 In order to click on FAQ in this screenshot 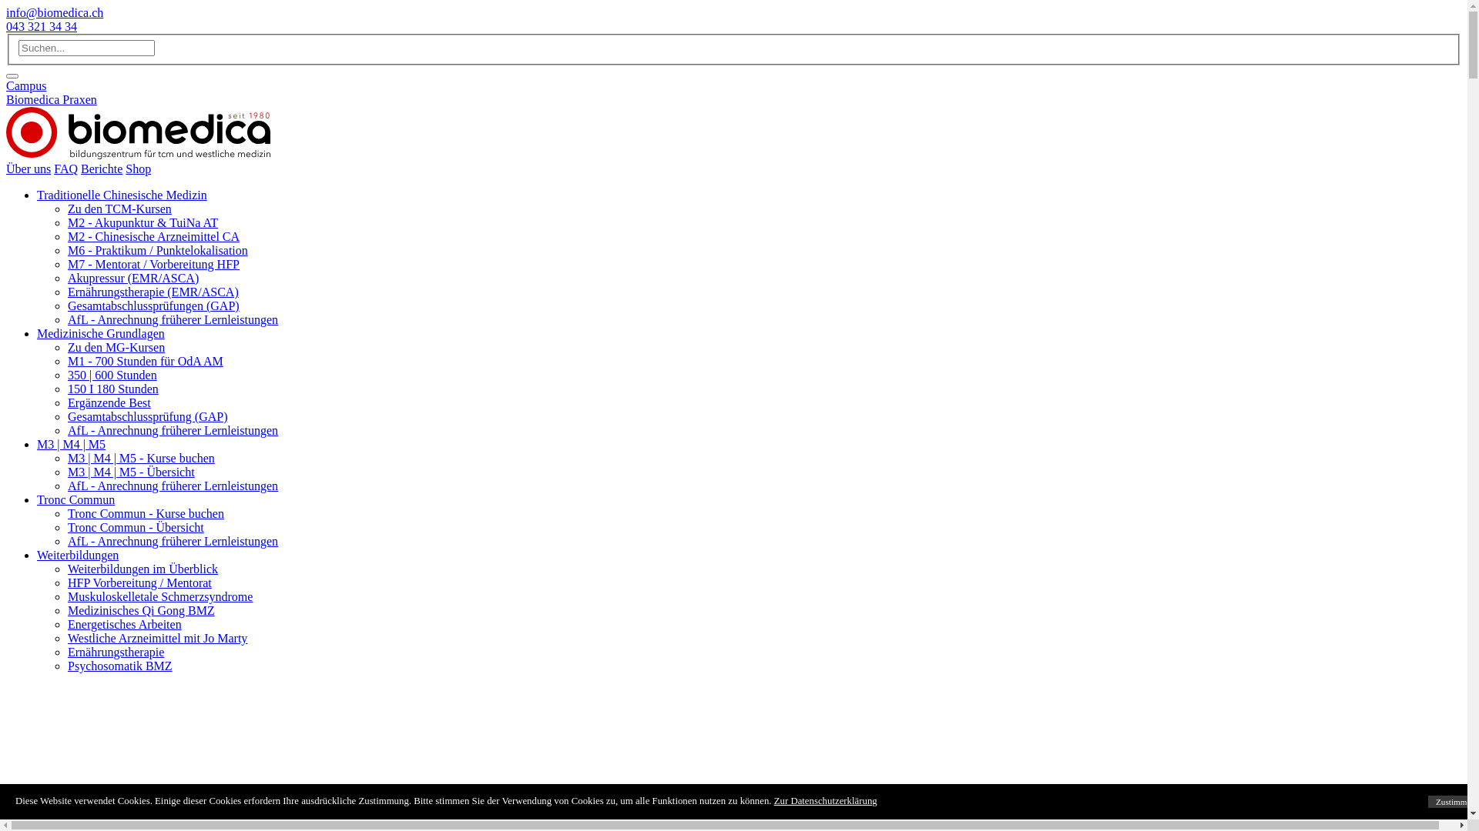, I will do `click(66, 169)`.